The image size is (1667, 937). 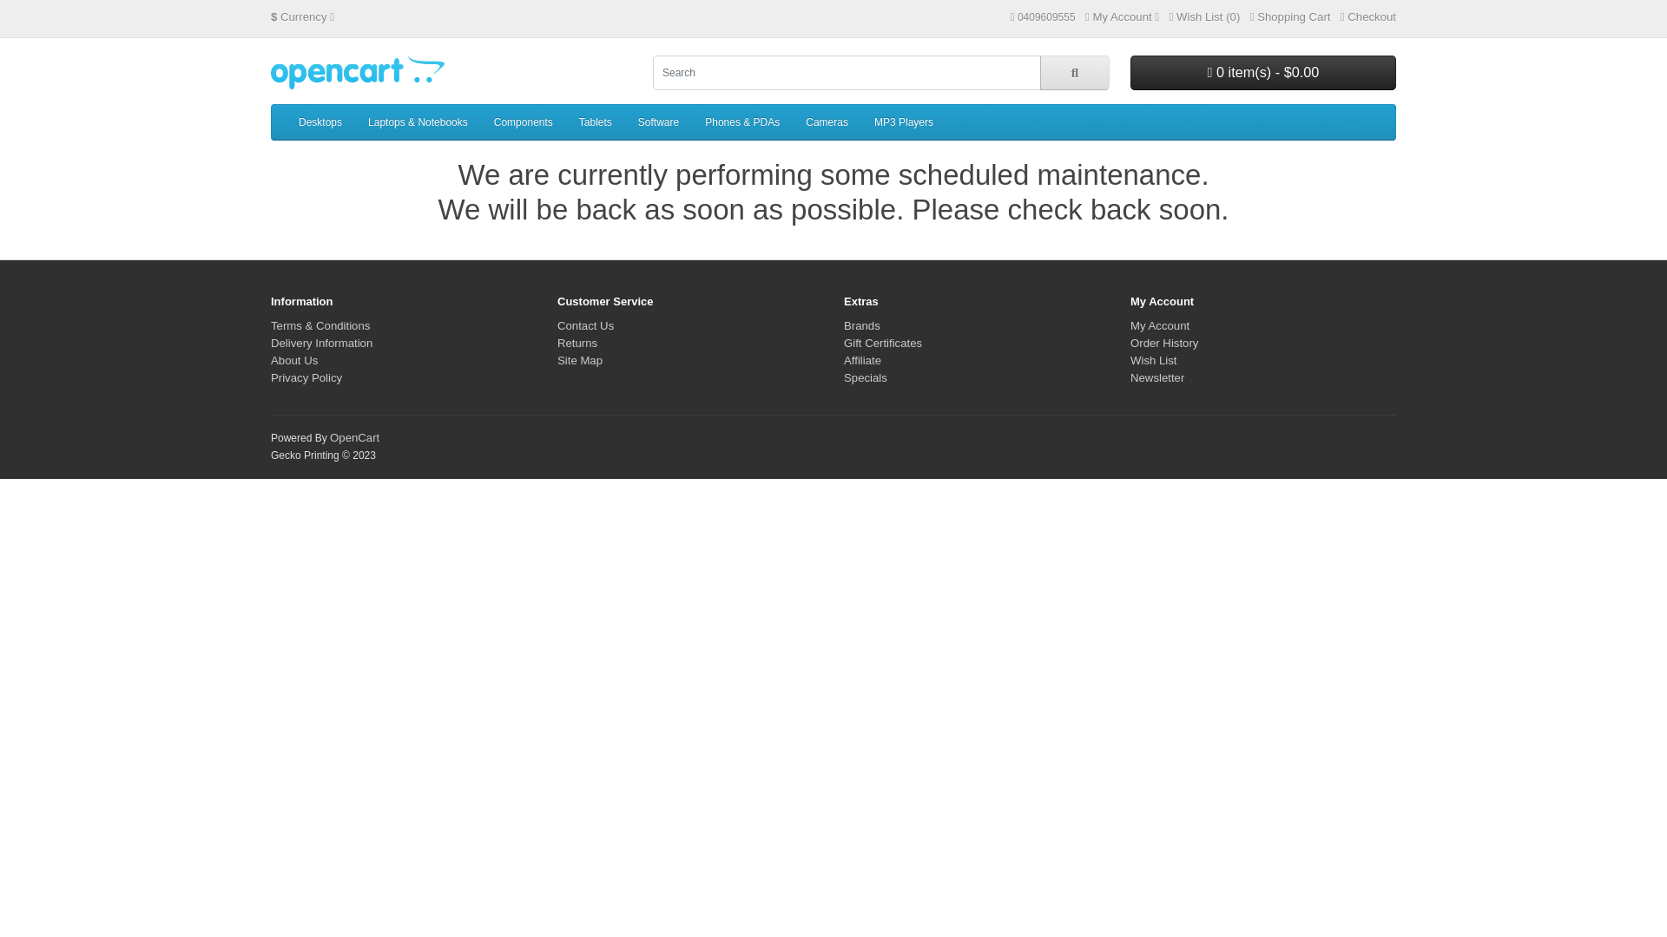 I want to click on Wish List (0), so click(x=1204, y=17).